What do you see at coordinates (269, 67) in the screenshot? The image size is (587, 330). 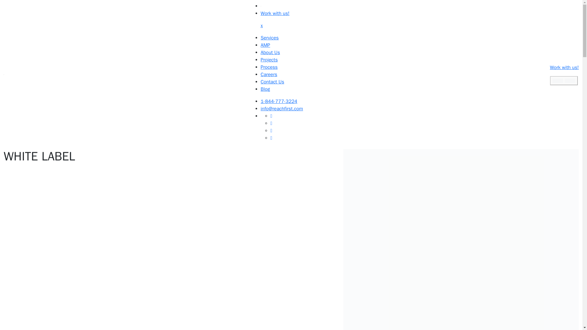 I see `Process` at bounding box center [269, 67].